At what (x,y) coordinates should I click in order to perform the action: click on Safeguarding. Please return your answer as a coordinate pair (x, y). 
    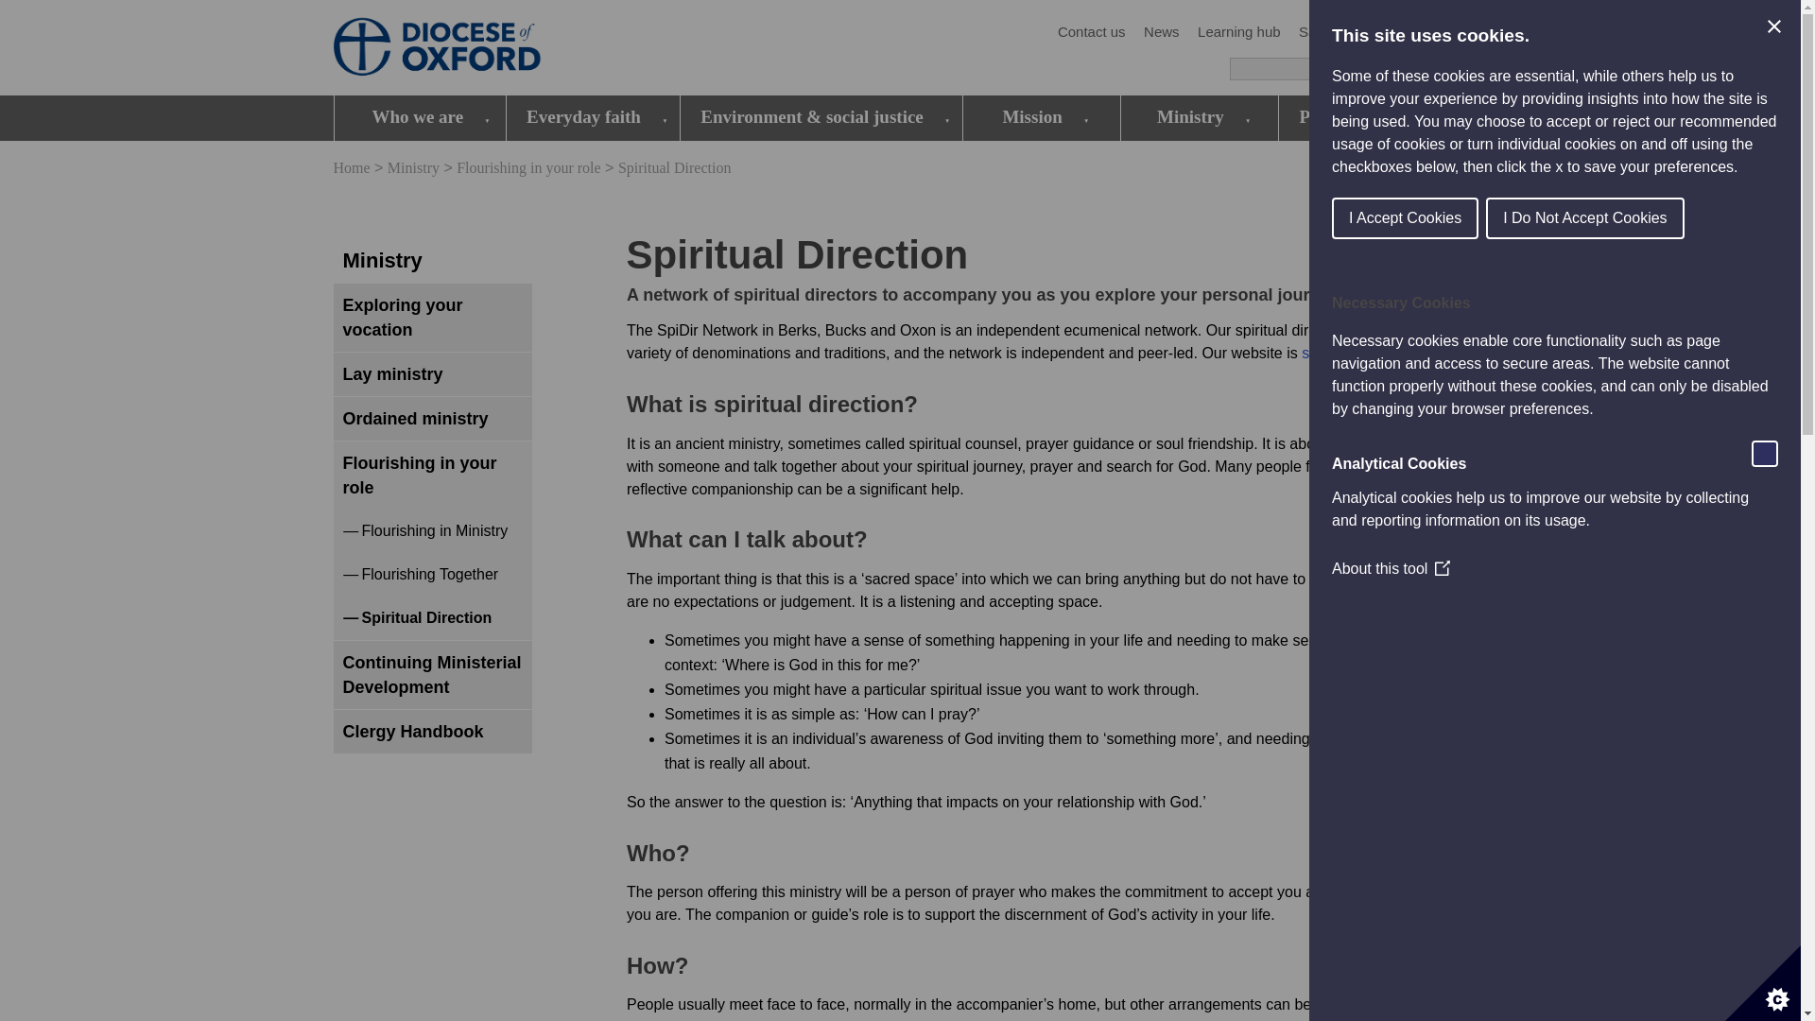
    Looking at the image, I should click on (1340, 32).